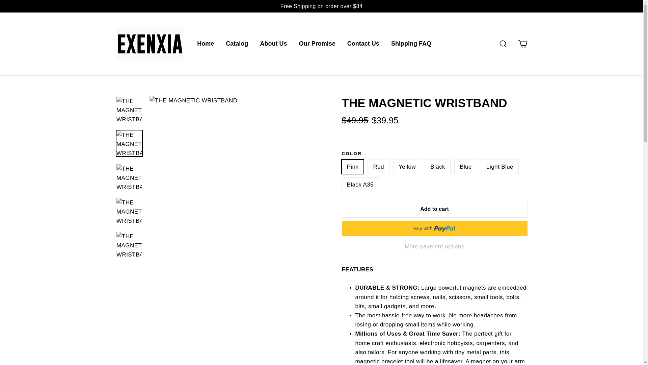 This screenshot has width=648, height=365. What do you see at coordinates (363, 44) in the screenshot?
I see `Contact Us` at bounding box center [363, 44].